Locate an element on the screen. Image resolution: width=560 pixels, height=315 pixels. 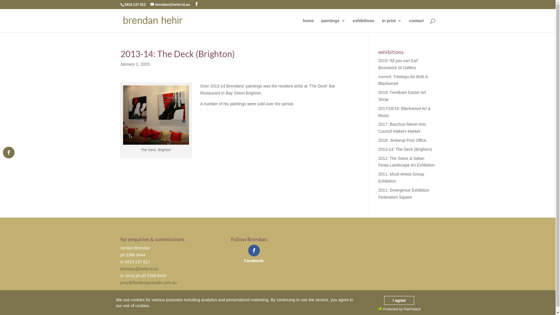
2019: Trentham Easter Art Show is located at coordinates (402, 96).